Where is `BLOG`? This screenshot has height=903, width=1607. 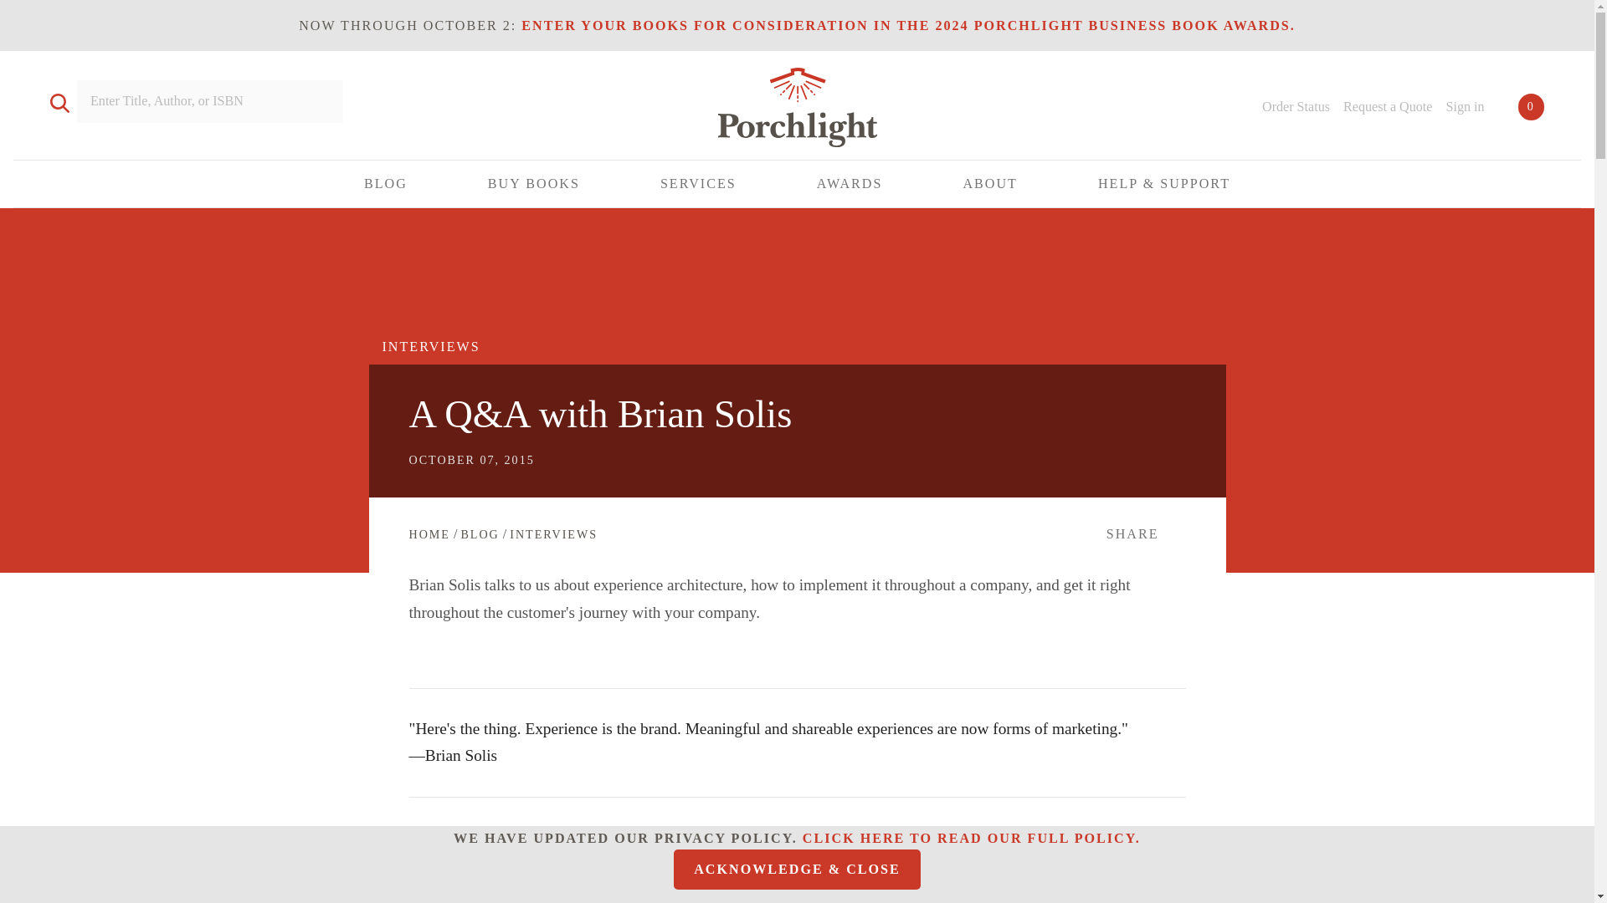 BLOG is located at coordinates (386, 184).